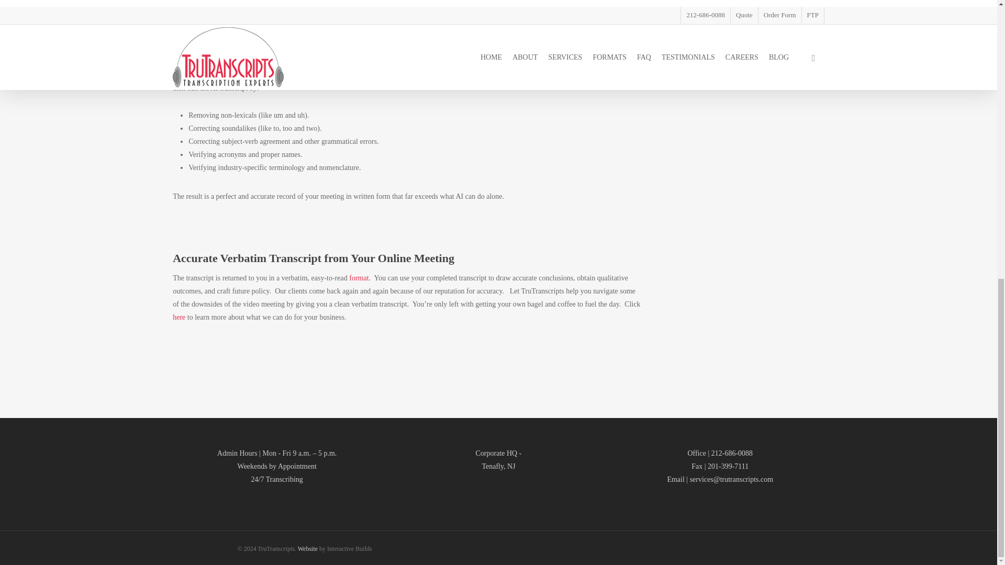  What do you see at coordinates (359, 277) in the screenshot?
I see `format` at bounding box center [359, 277].